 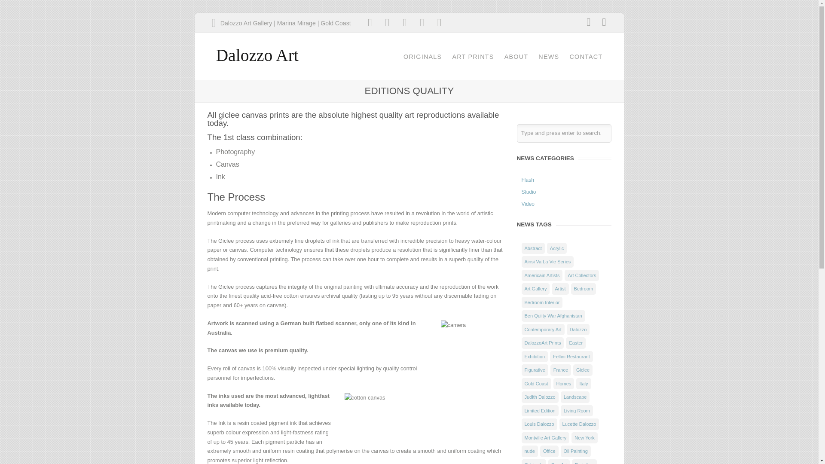 What do you see at coordinates (281, 23) in the screenshot?
I see `Contact` at bounding box center [281, 23].